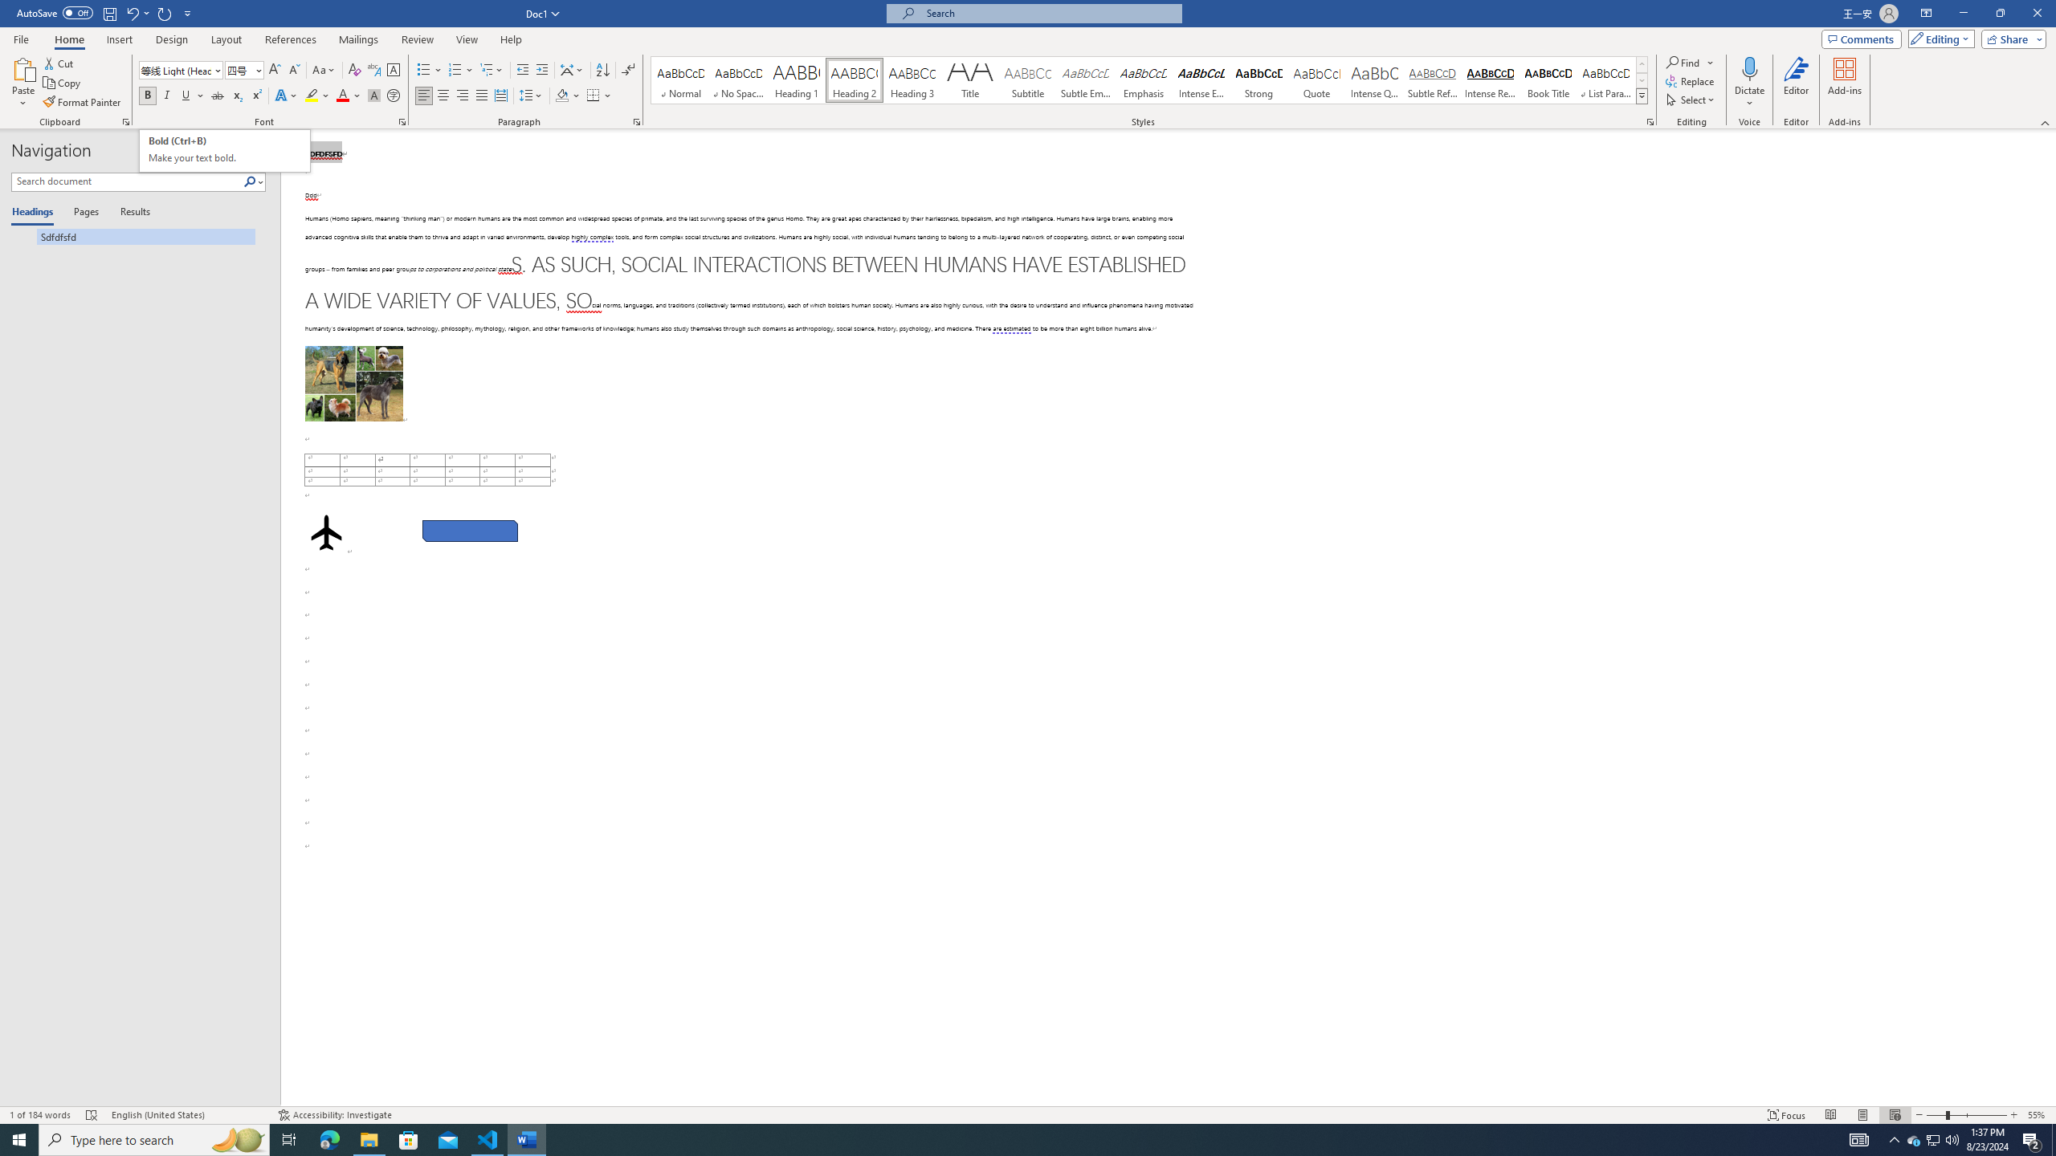 The width and height of the screenshot is (2056, 1156). Describe the element at coordinates (1028, 1114) in the screenshot. I see `Class: MsoCommandBar` at that location.